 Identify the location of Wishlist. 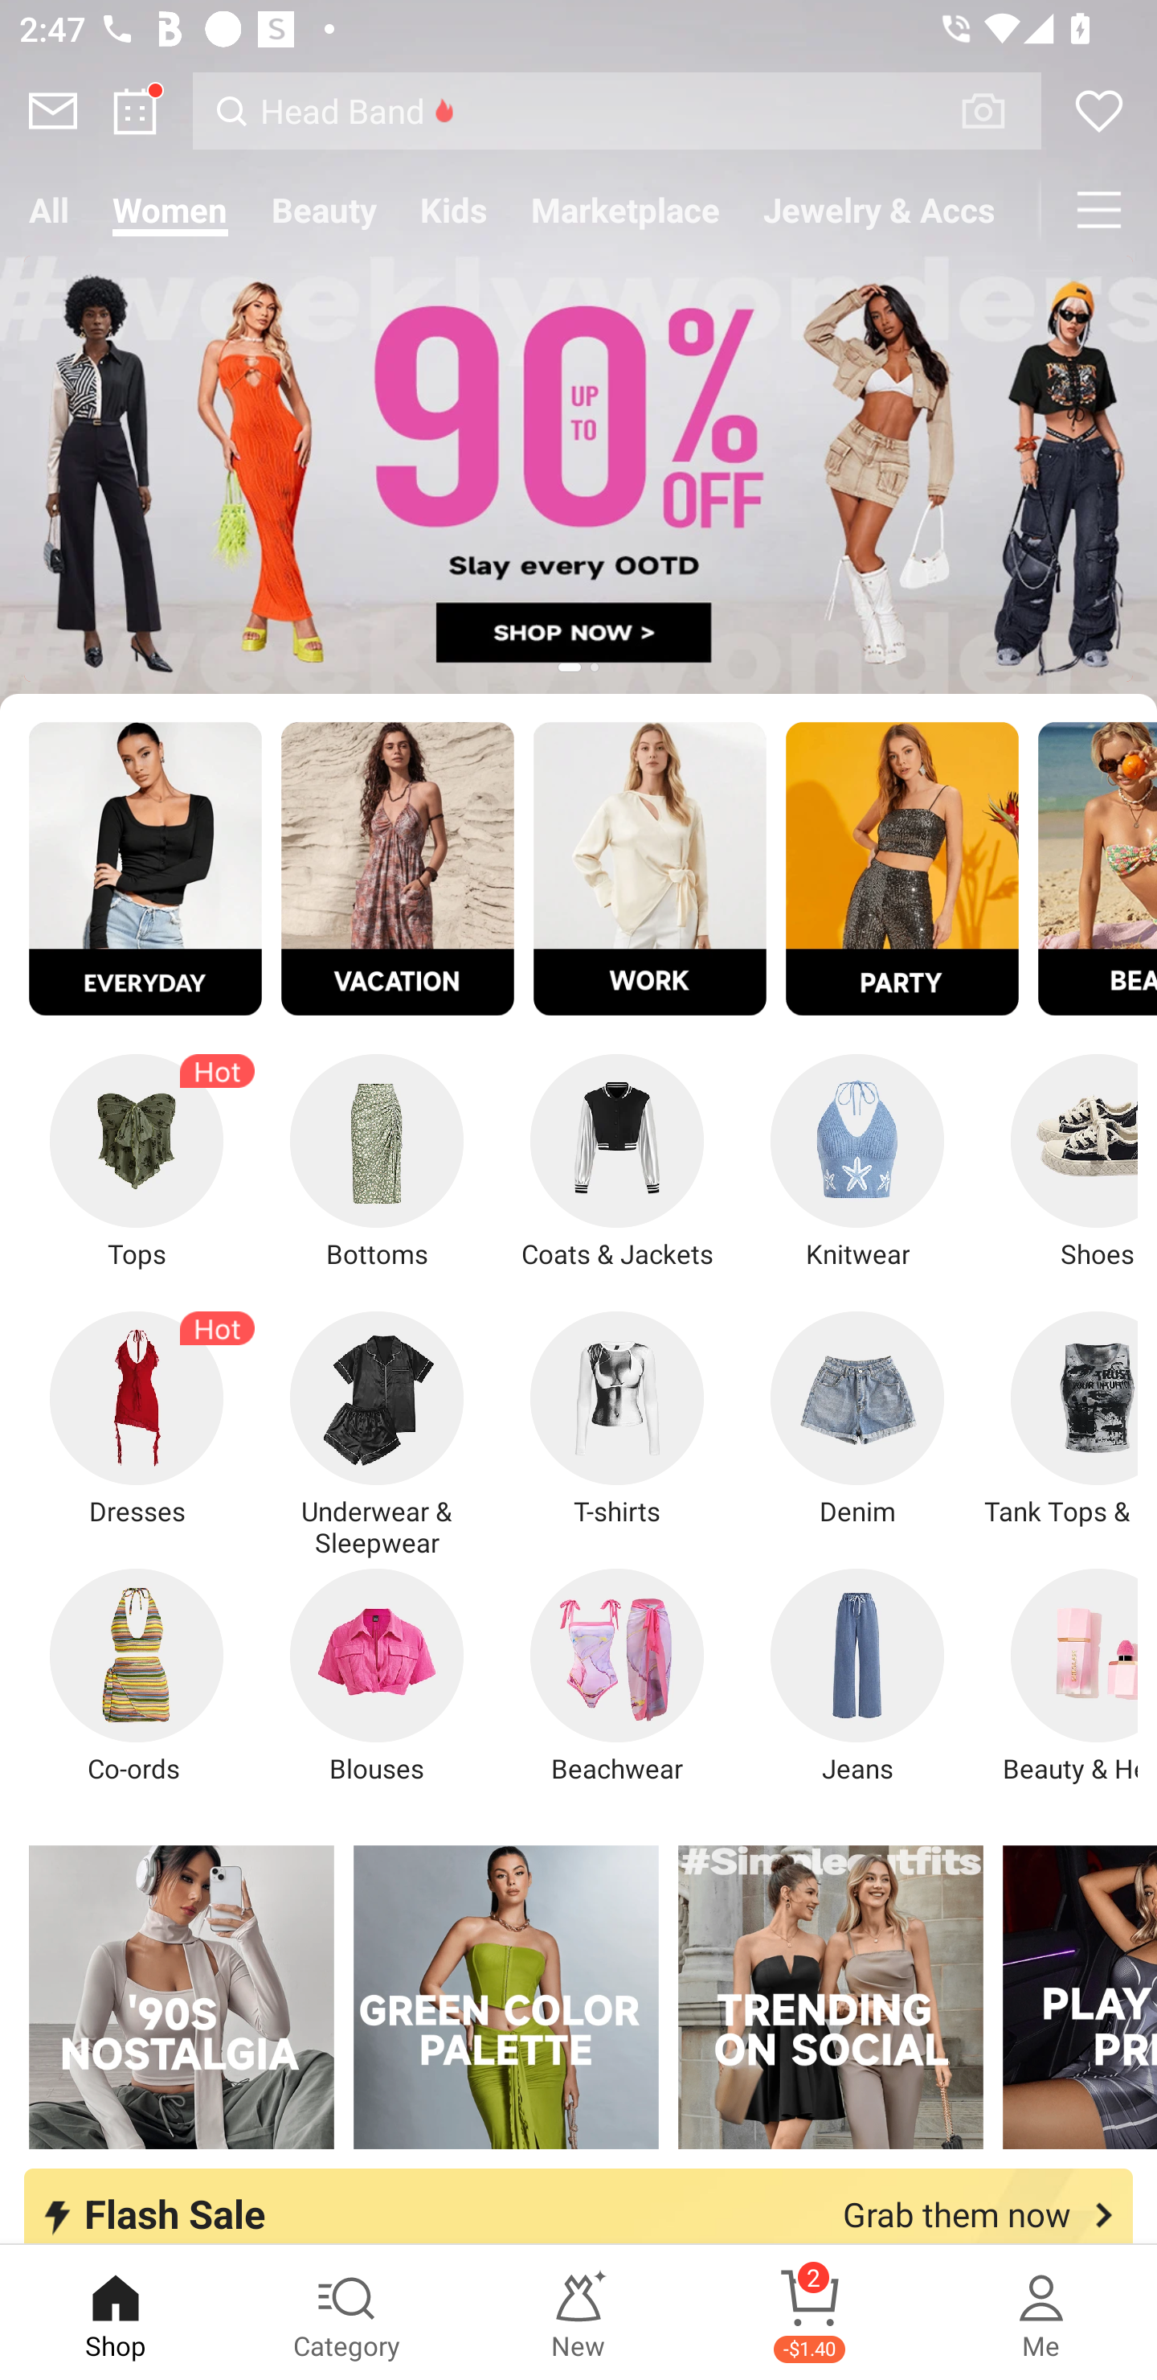
(1099, 111).